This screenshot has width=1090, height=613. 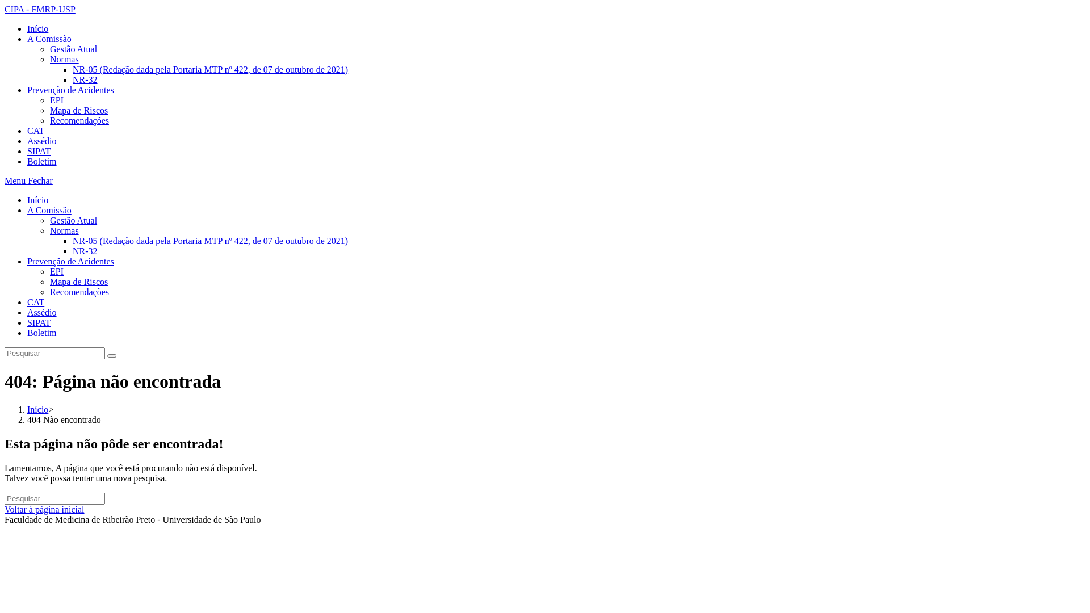 What do you see at coordinates (57, 271) in the screenshot?
I see `EPI` at bounding box center [57, 271].